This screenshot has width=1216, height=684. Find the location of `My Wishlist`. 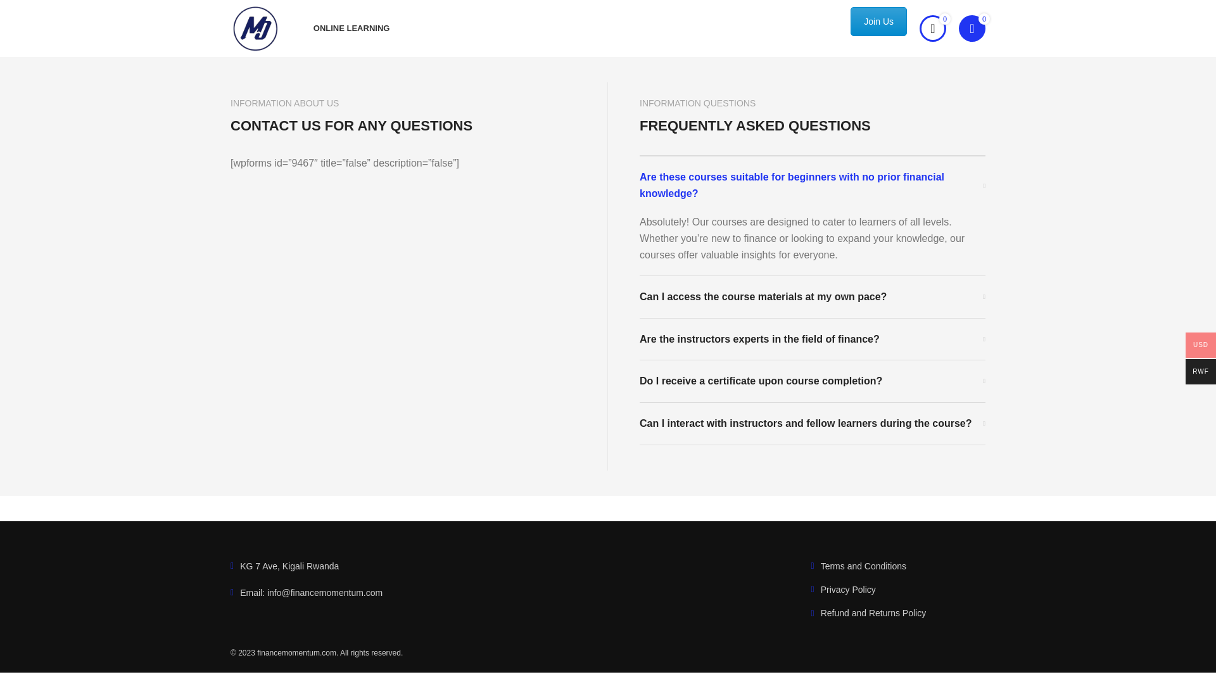

My Wishlist is located at coordinates (932, 28).